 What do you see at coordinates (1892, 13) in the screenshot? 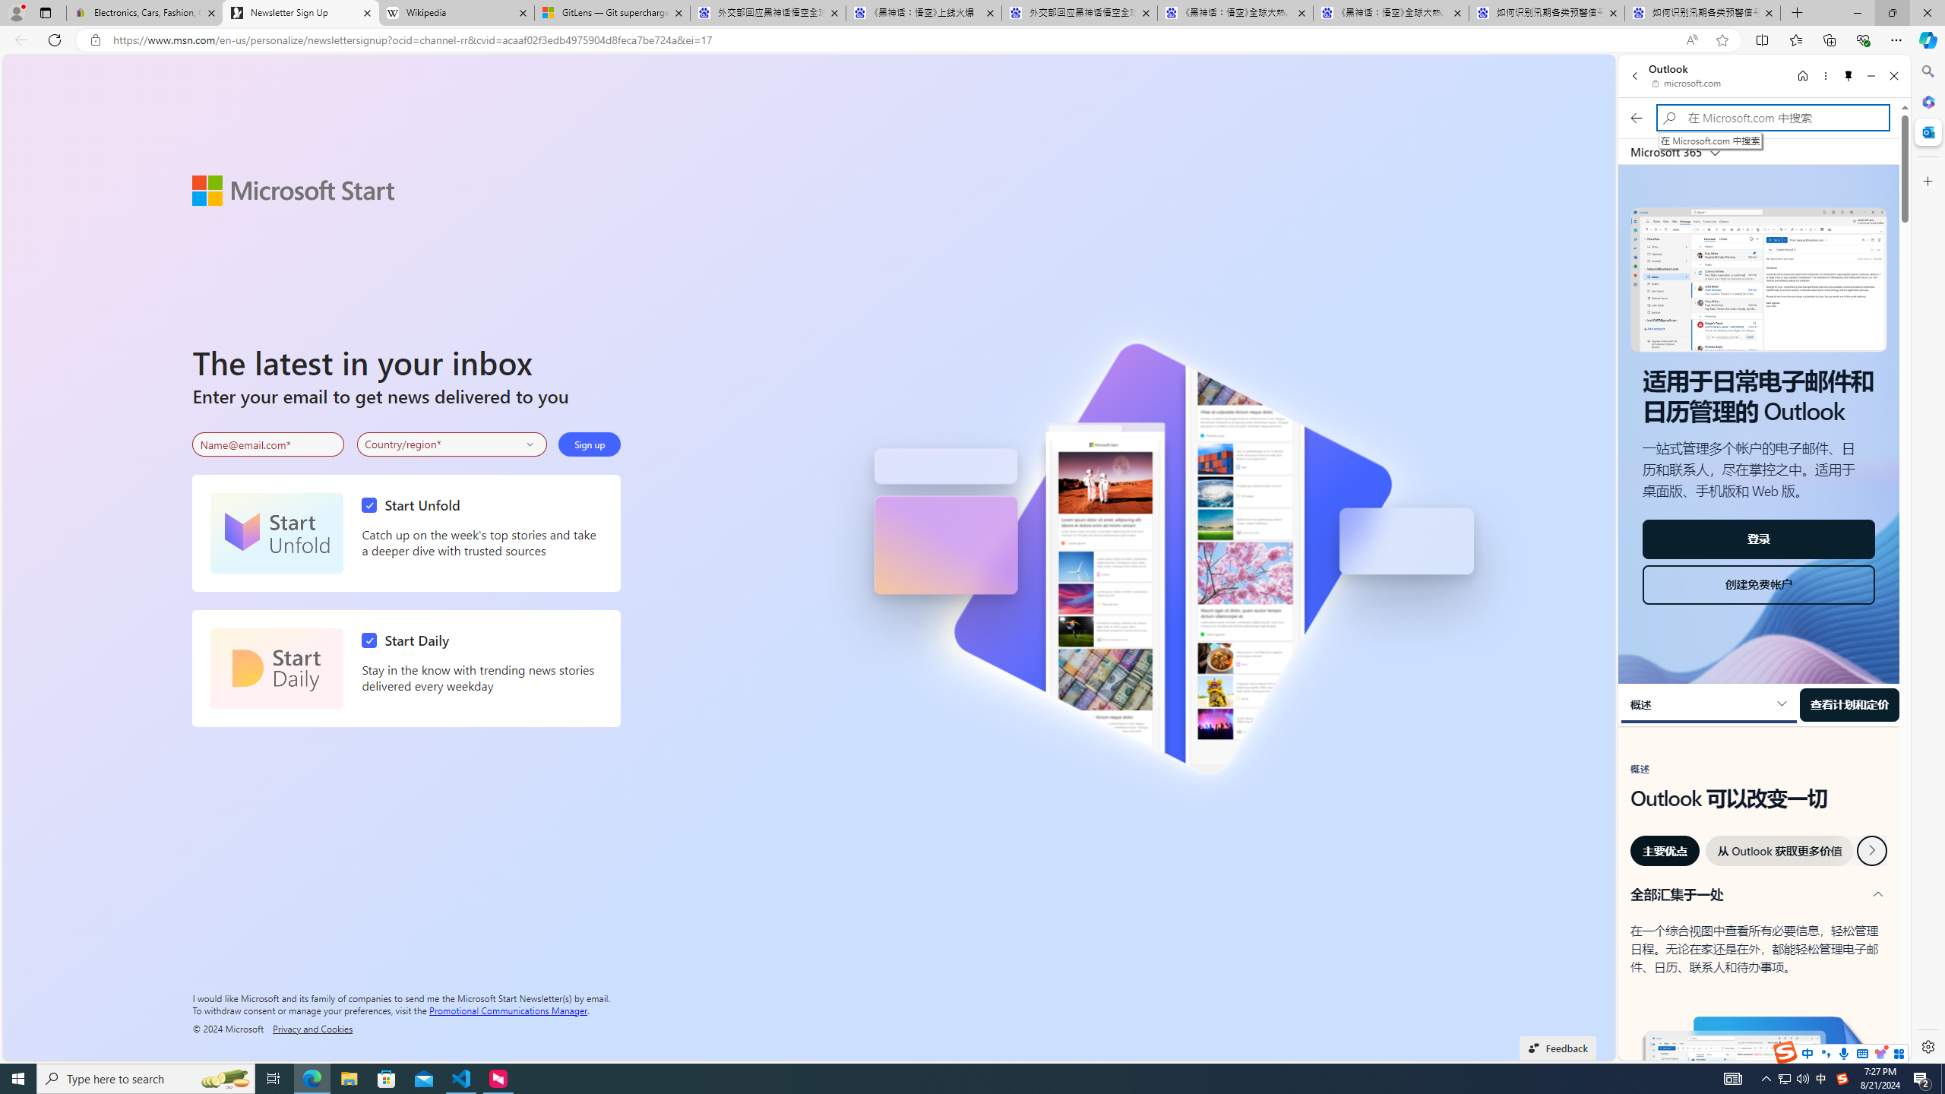
I see `Restore` at bounding box center [1892, 13].